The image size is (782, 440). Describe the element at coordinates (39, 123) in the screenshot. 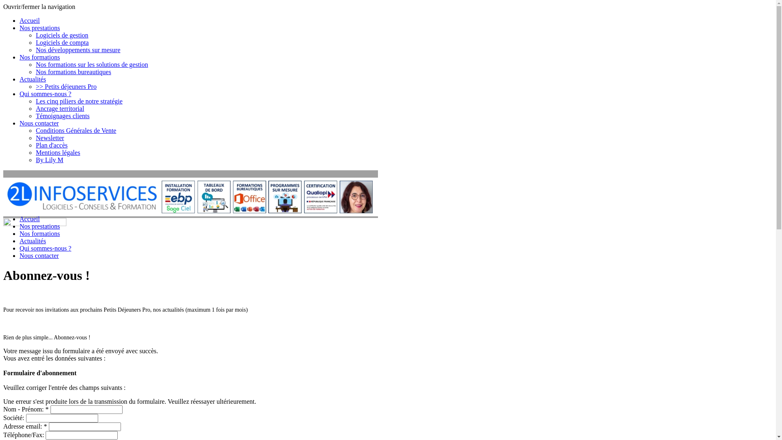

I see `Nous contacter` at that location.